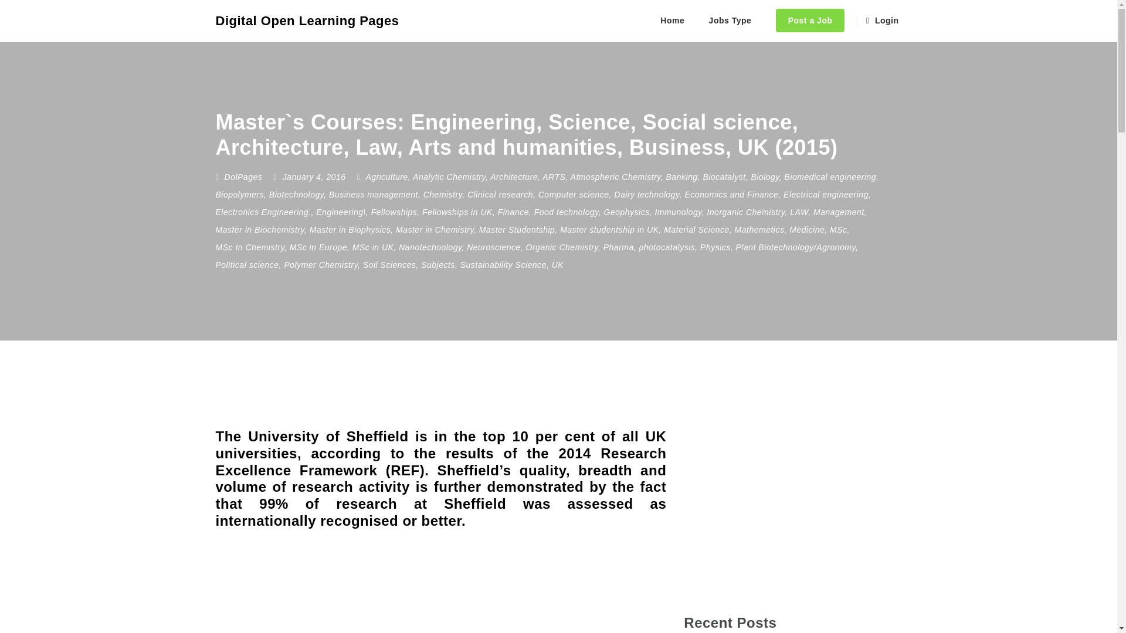 This screenshot has height=633, width=1126. What do you see at coordinates (449, 176) in the screenshot?
I see `Analytic Chemistry` at bounding box center [449, 176].